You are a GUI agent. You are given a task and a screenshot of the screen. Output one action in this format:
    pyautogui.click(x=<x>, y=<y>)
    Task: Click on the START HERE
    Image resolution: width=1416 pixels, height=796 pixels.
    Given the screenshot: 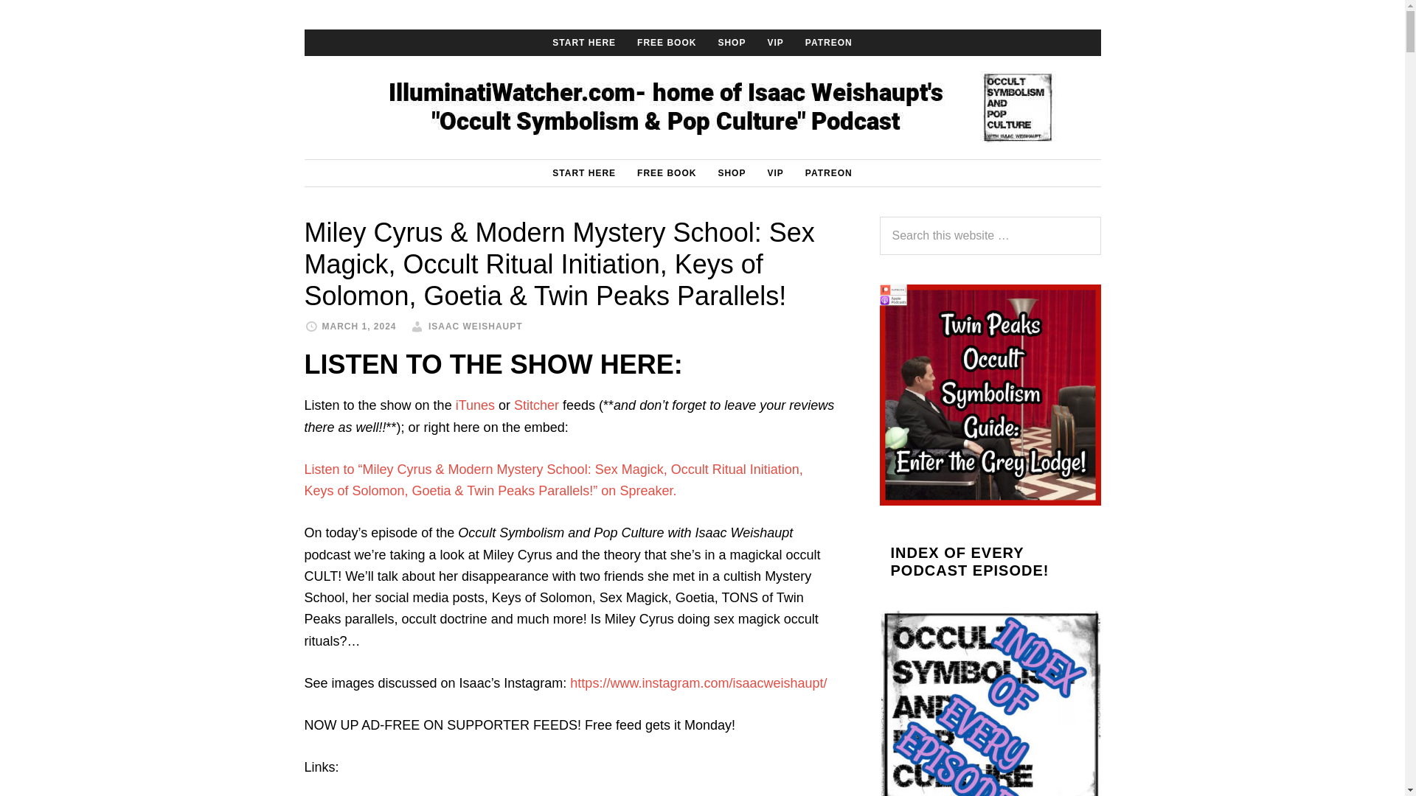 What is the action you would take?
    pyautogui.click(x=584, y=42)
    